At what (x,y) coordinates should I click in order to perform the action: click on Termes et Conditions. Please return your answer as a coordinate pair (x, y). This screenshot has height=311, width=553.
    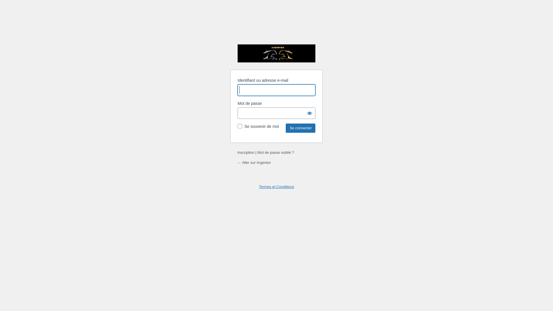
    Looking at the image, I should click on (276, 187).